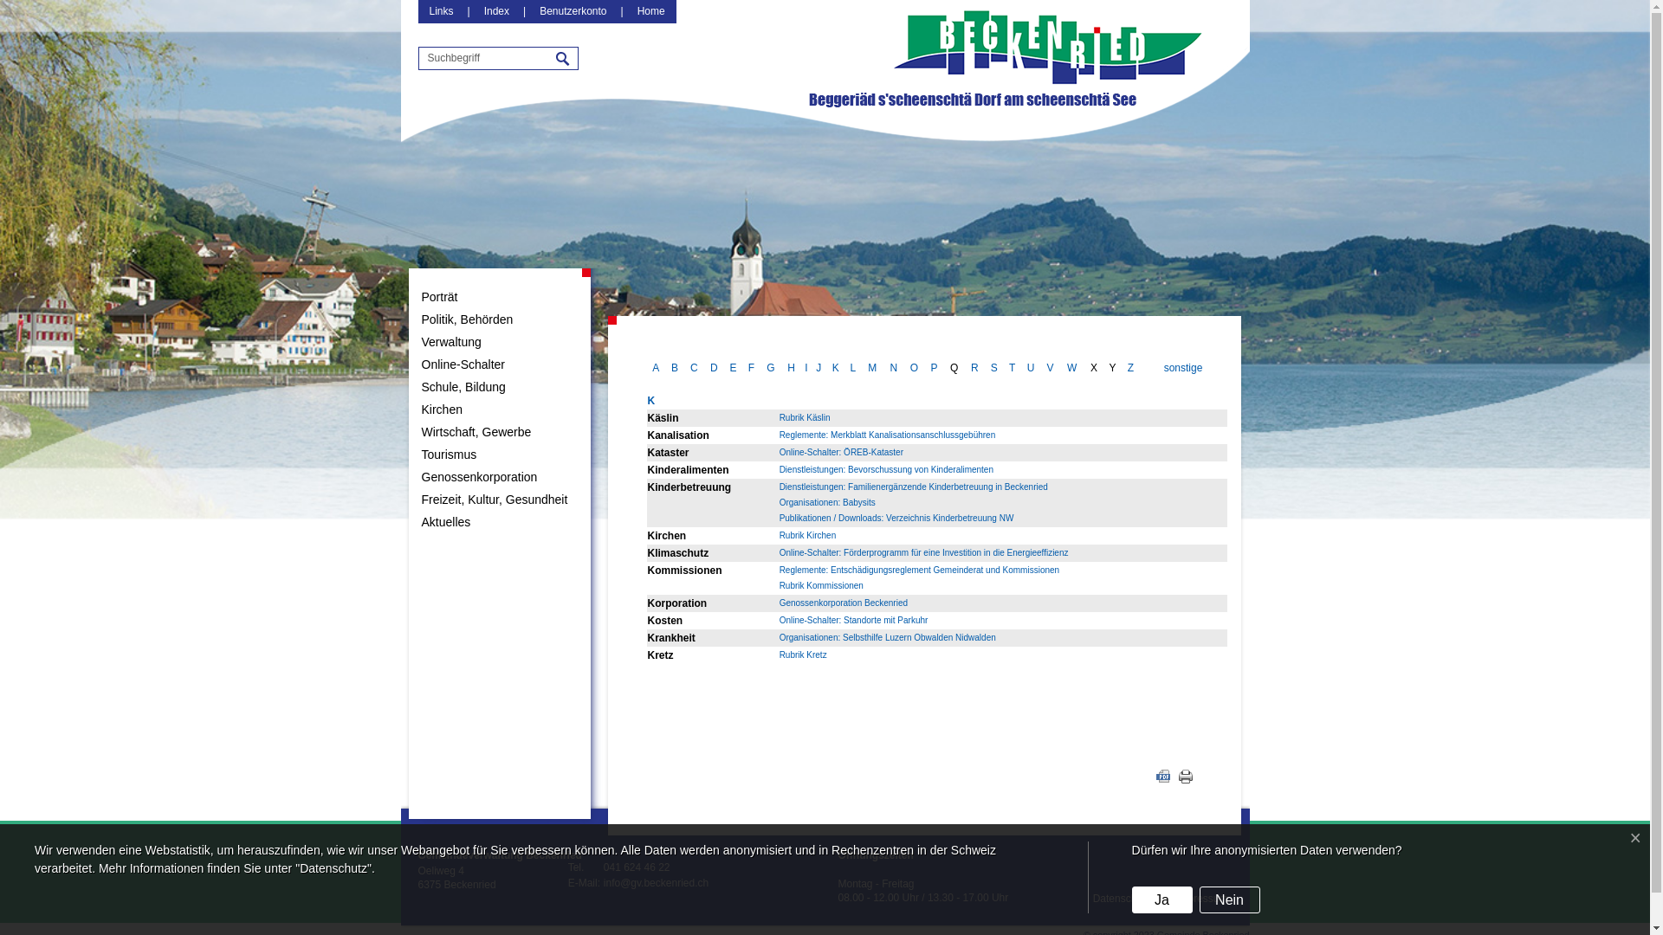  I want to click on Datenschutz, so click(1123, 899).